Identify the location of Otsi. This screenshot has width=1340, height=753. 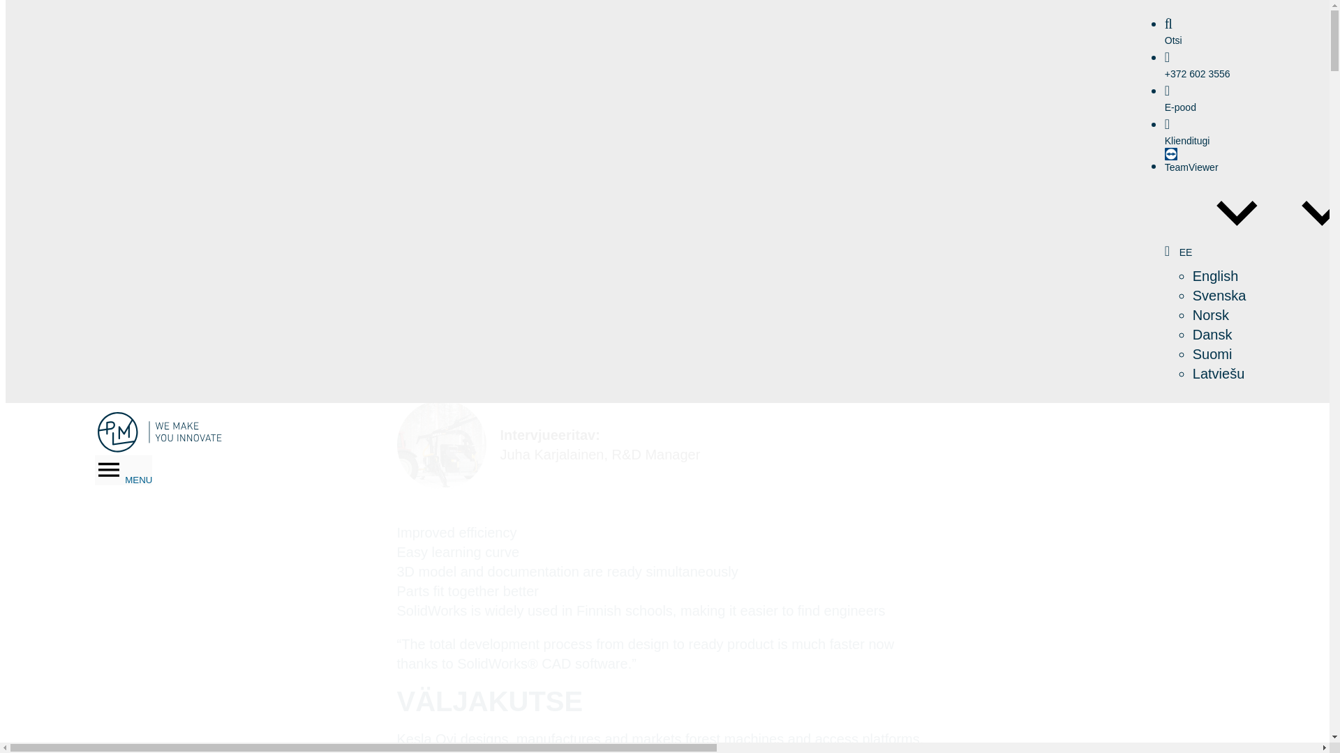
(1205, 31).